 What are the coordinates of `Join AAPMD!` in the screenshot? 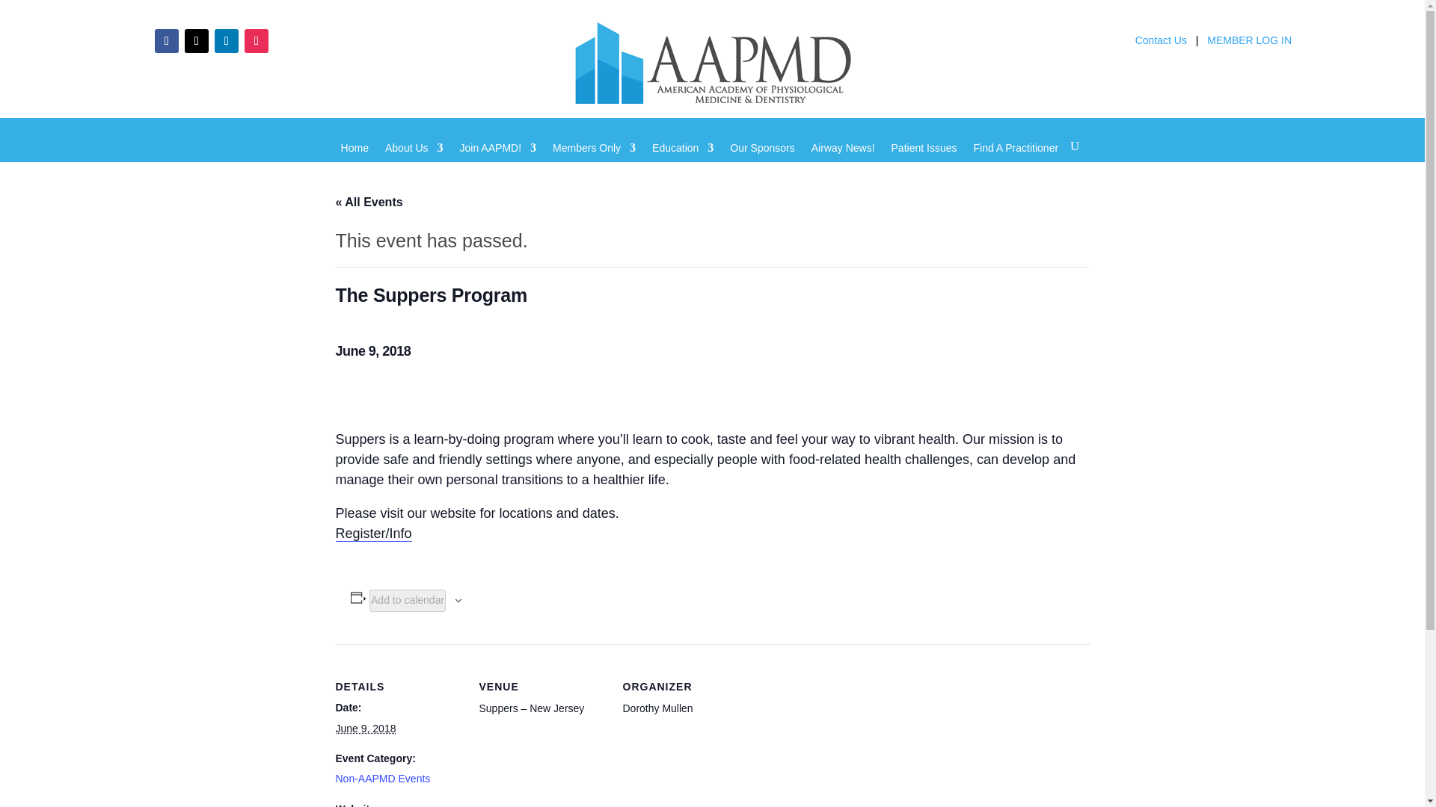 It's located at (497, 158).